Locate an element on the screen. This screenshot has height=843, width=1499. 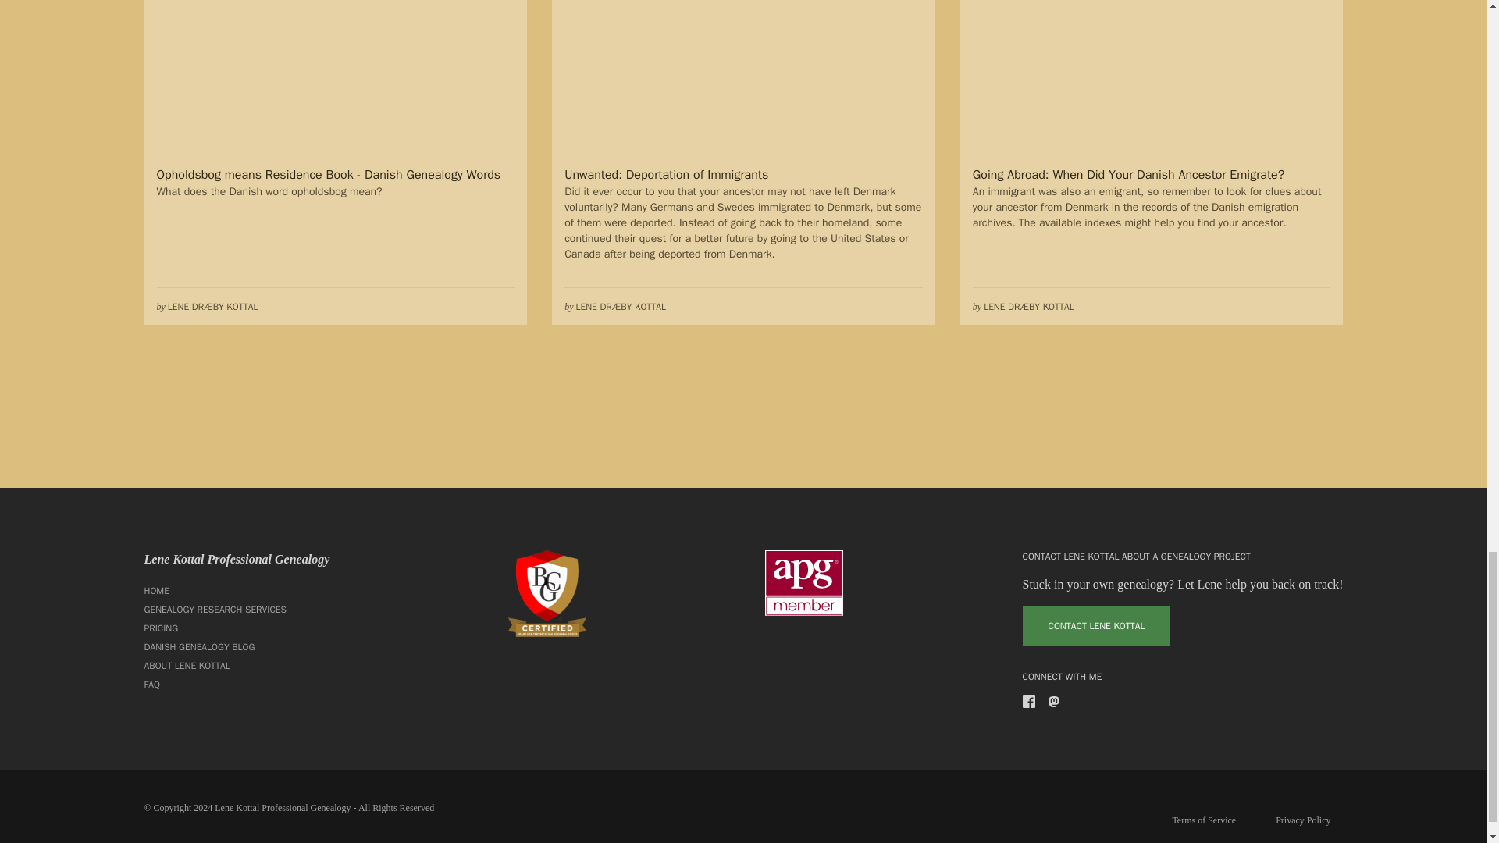
ABOUT LENE KOTTAL is located at coordinates (237, 666).